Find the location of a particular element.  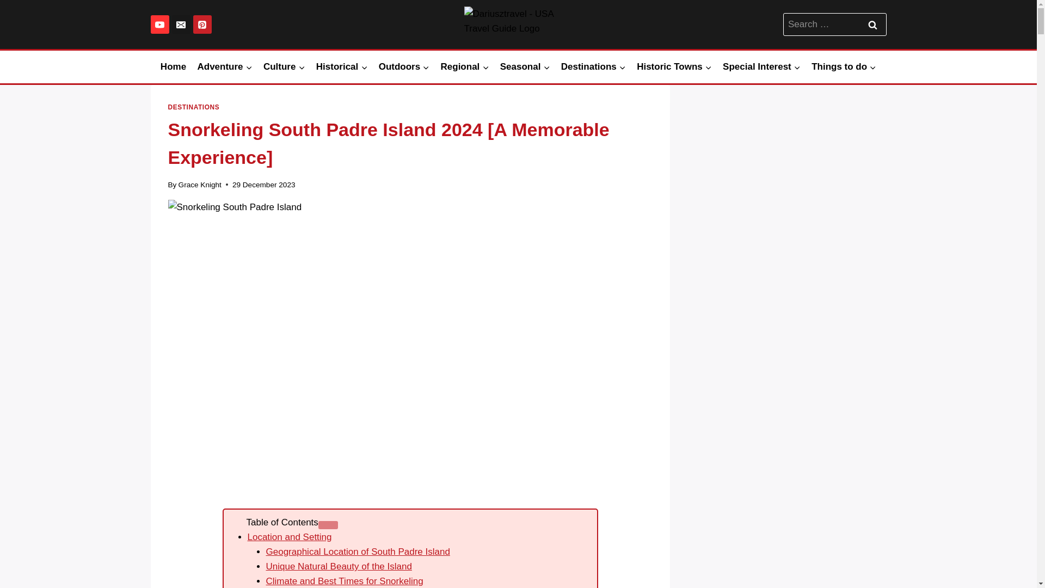

Home is located at coordinates (173, 66).